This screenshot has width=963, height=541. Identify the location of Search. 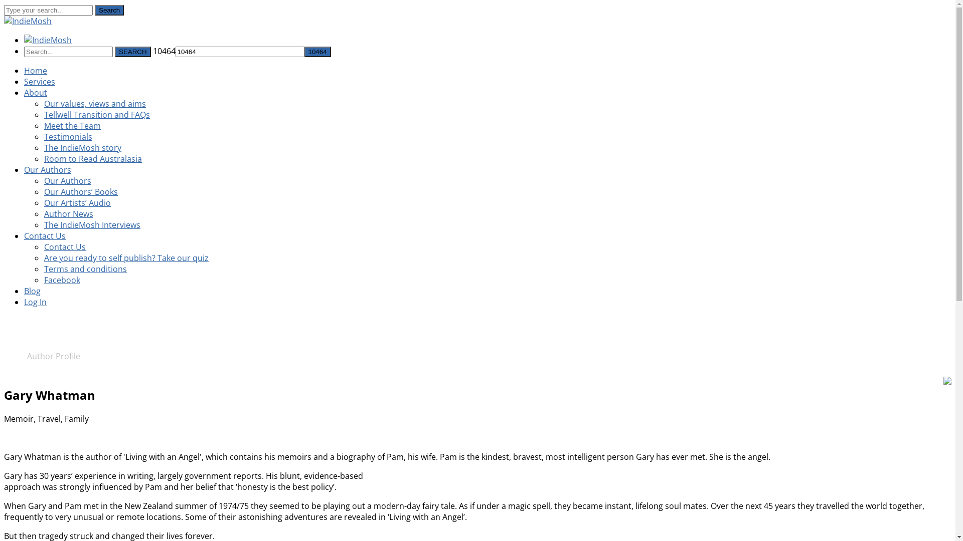
(109, 10).